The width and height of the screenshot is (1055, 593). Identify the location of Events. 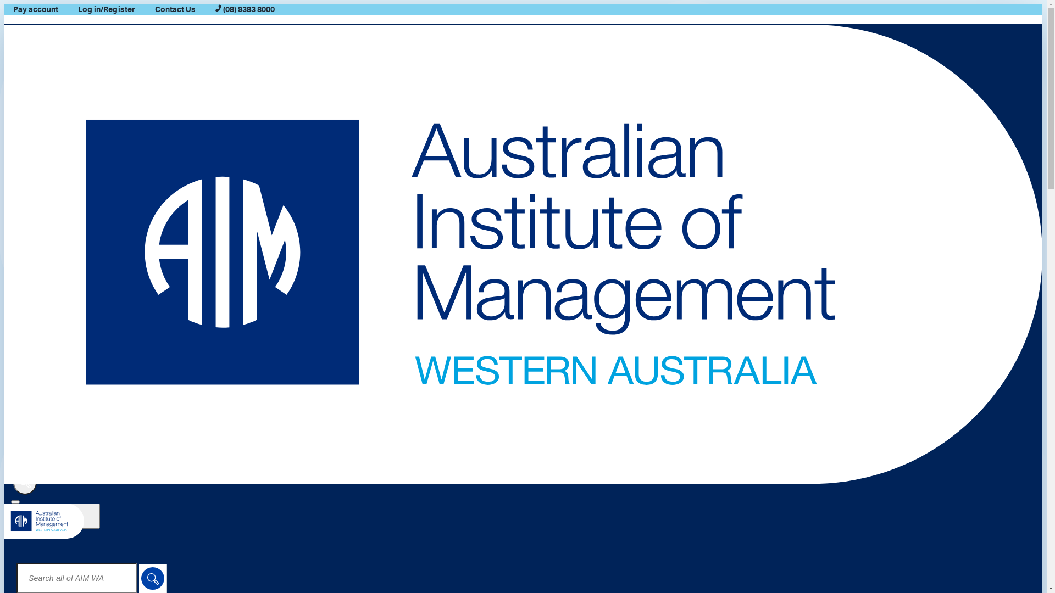
(534, 182).